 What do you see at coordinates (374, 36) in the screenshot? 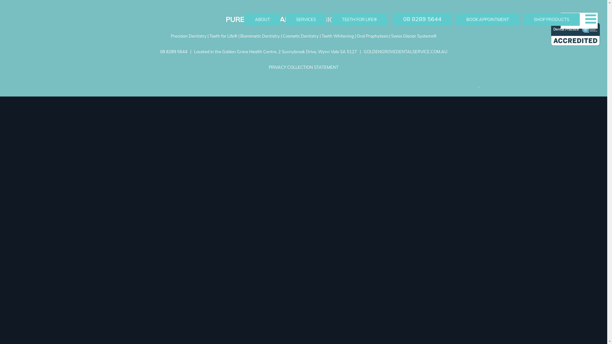
I see `Oral Prophylaxis |` at bounding box center [374, 36].